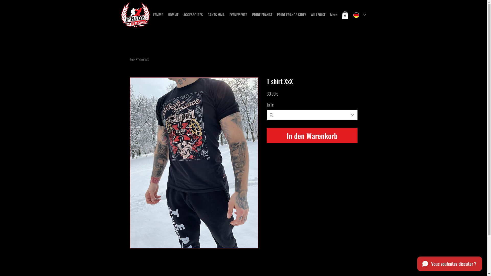 This screenshot has width=491, height=276. I want to click on T shirt XxX, so click(143, 60).